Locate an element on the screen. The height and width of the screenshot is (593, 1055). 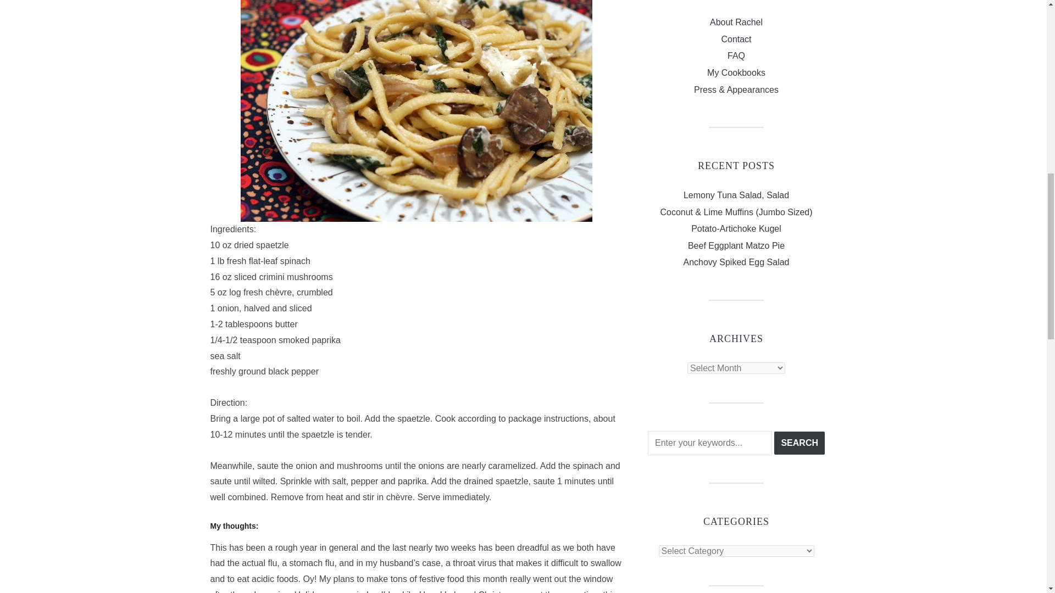
Search is located at coordinates (799, 443).